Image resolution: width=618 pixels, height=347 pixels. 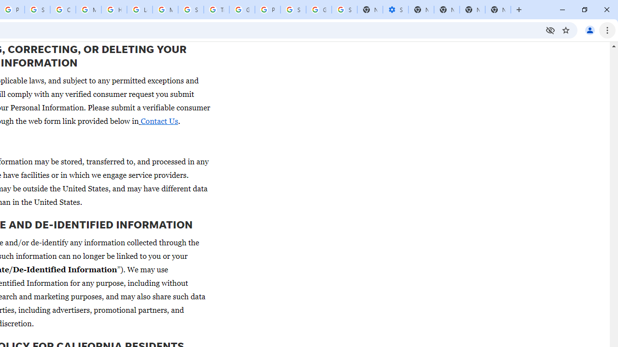 What do you see at coordinates (216, 10) in the screenshot?
I see `Trusted Information and Content - Google Safety Center` at bounding box center [216, 10].